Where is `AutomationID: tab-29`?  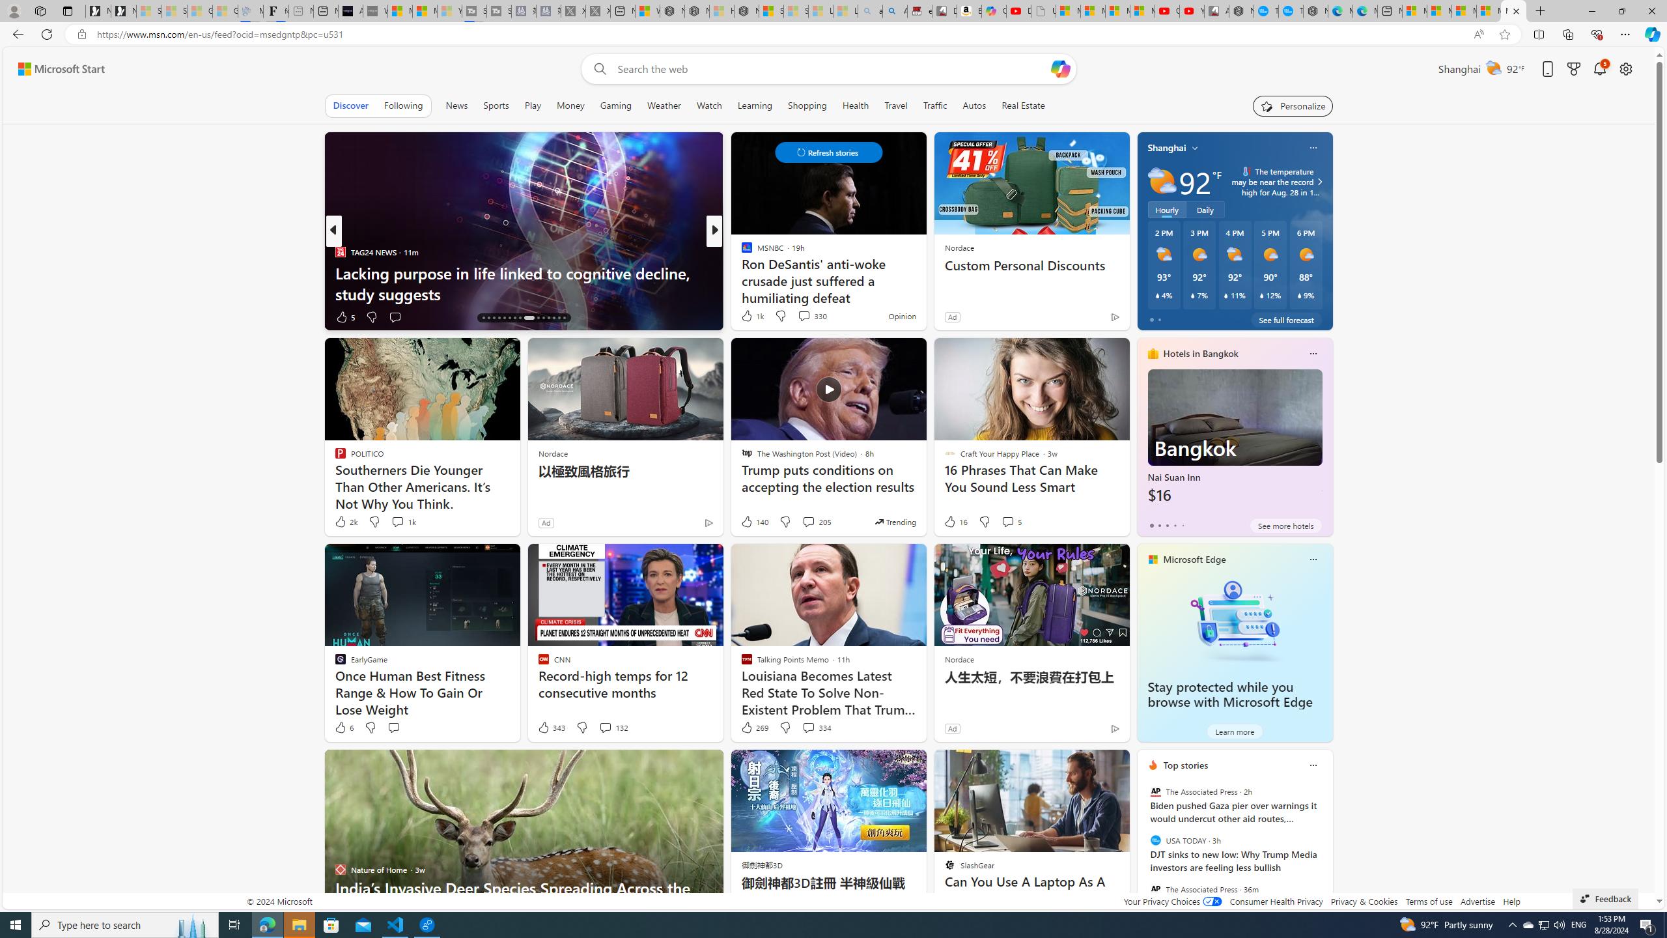
AutomationID: tab-29 is located at coordinates (559, 318).